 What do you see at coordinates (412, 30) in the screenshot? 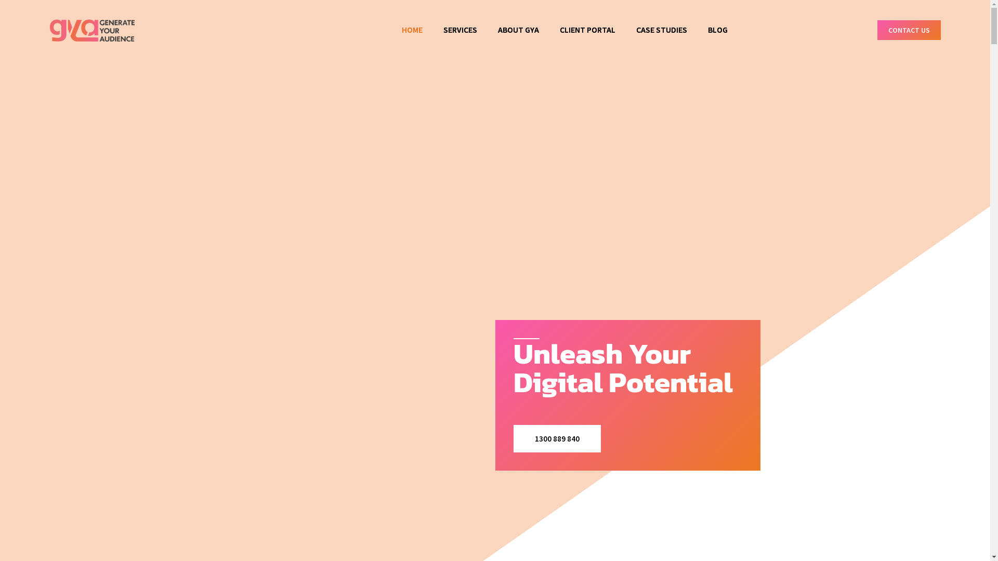
I see `HOME` at bounding box center [412, 30].